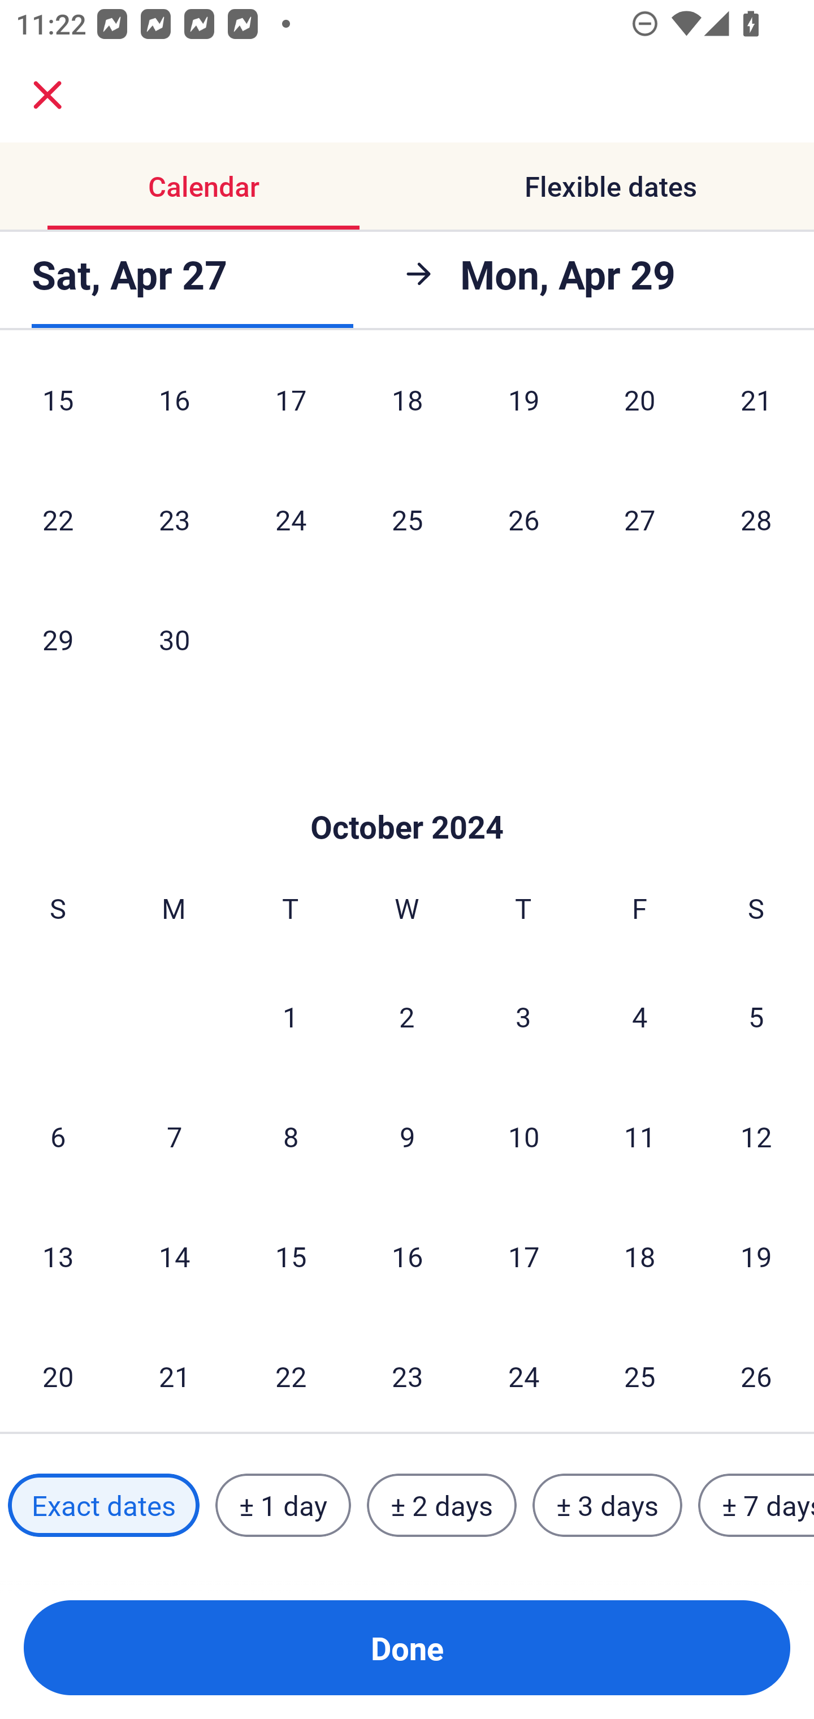 This screenshot has width=814, height=1719. I want to click on 8 Tuesday, October 8, 2024, so click(291, 1136).